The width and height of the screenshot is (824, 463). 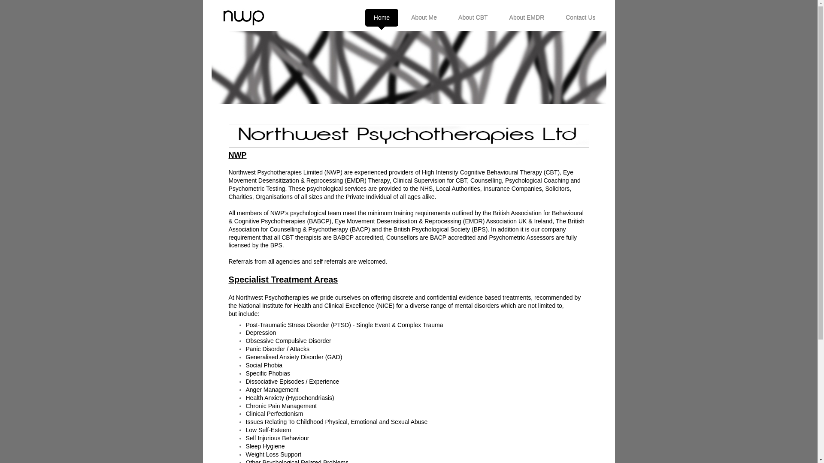 What do you see at coordinates (381, 17) in the screenshot?
I see `Home` at bounding box center [381, 17].